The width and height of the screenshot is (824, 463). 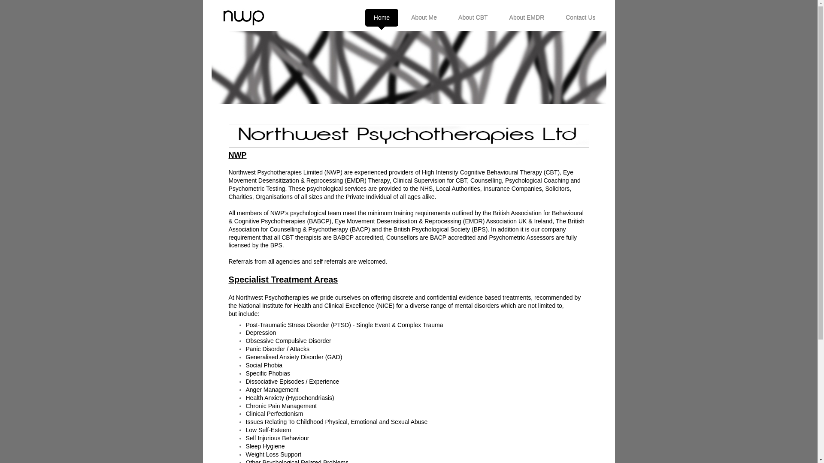 What do you see at coordinates (381, 17) in the screenshot?
I see `Home` at bounding box center [381, 17].